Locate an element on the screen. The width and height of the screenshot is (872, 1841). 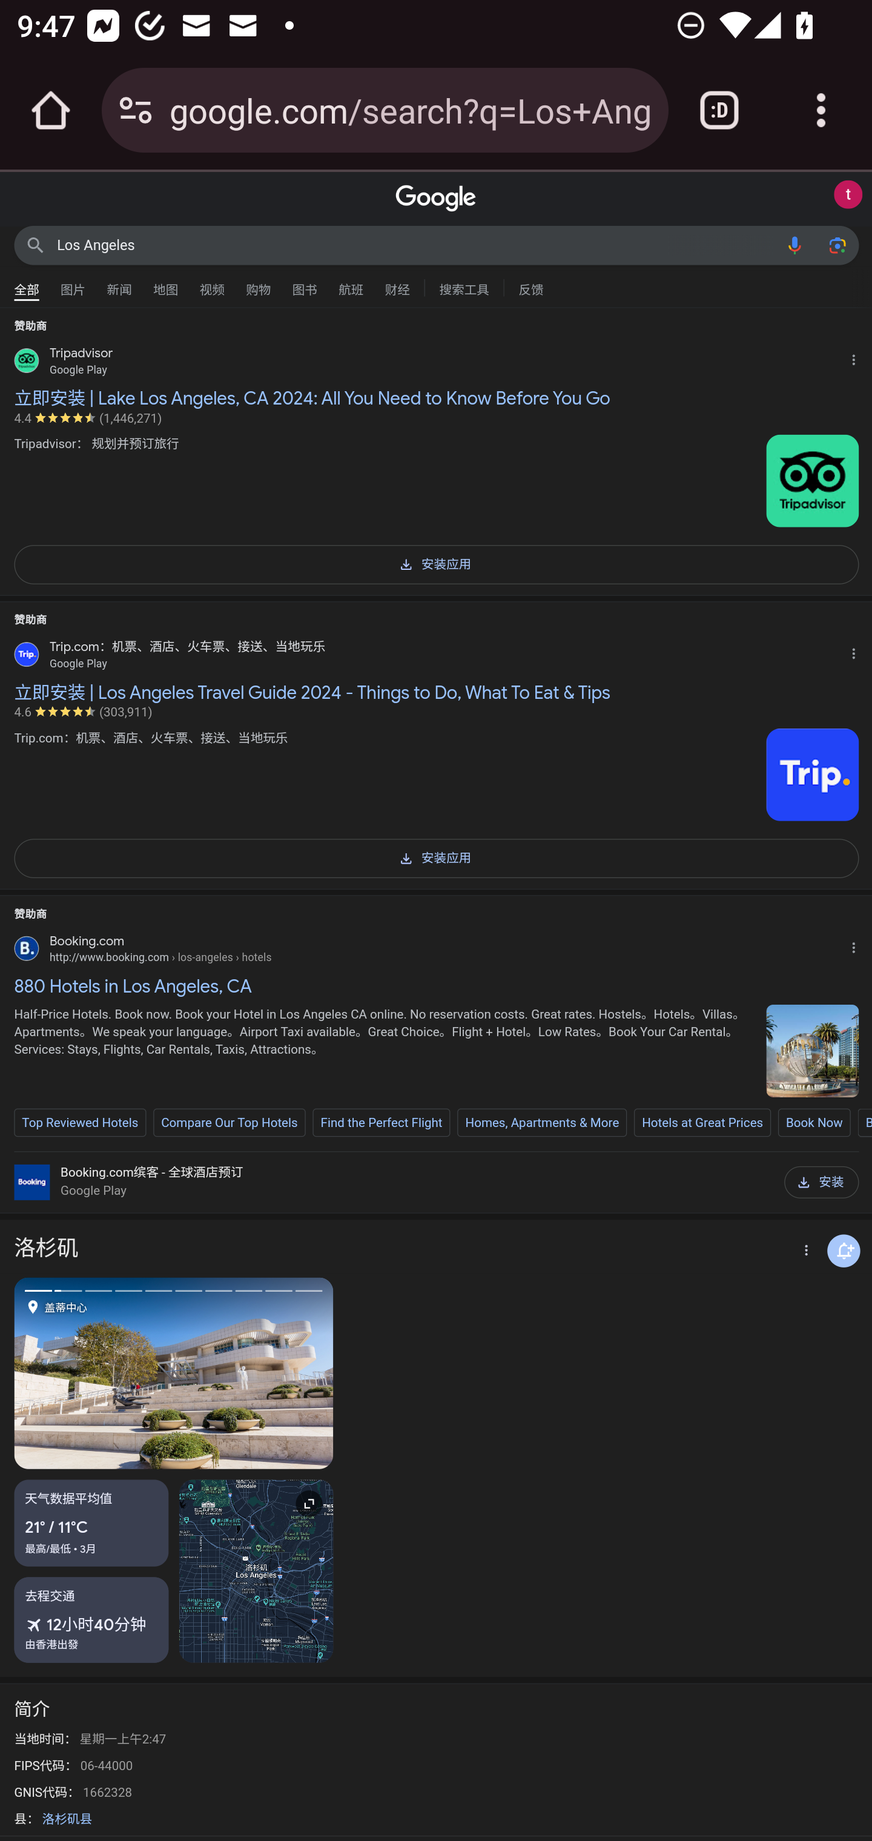
图片来自 booking.com is located at coordinates (812, 1050).